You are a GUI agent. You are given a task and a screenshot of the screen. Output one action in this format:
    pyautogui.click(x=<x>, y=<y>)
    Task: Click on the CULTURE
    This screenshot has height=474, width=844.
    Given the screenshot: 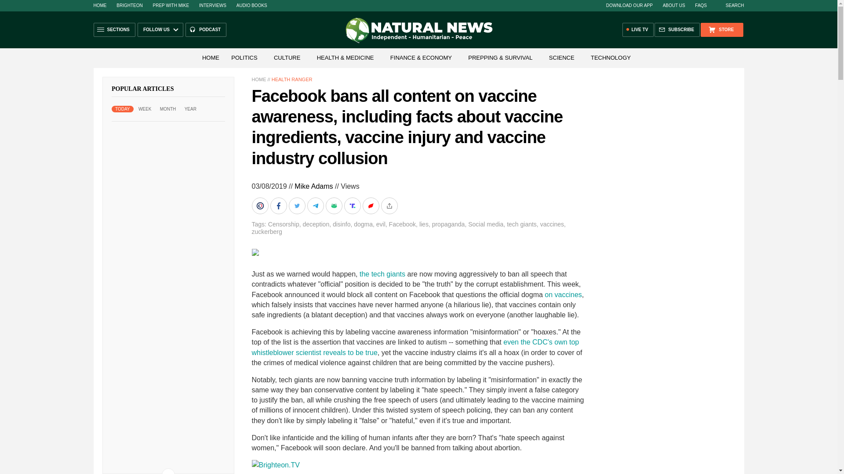 What is the action you would take?
    pyautogui.click(x=287, y=58)
    